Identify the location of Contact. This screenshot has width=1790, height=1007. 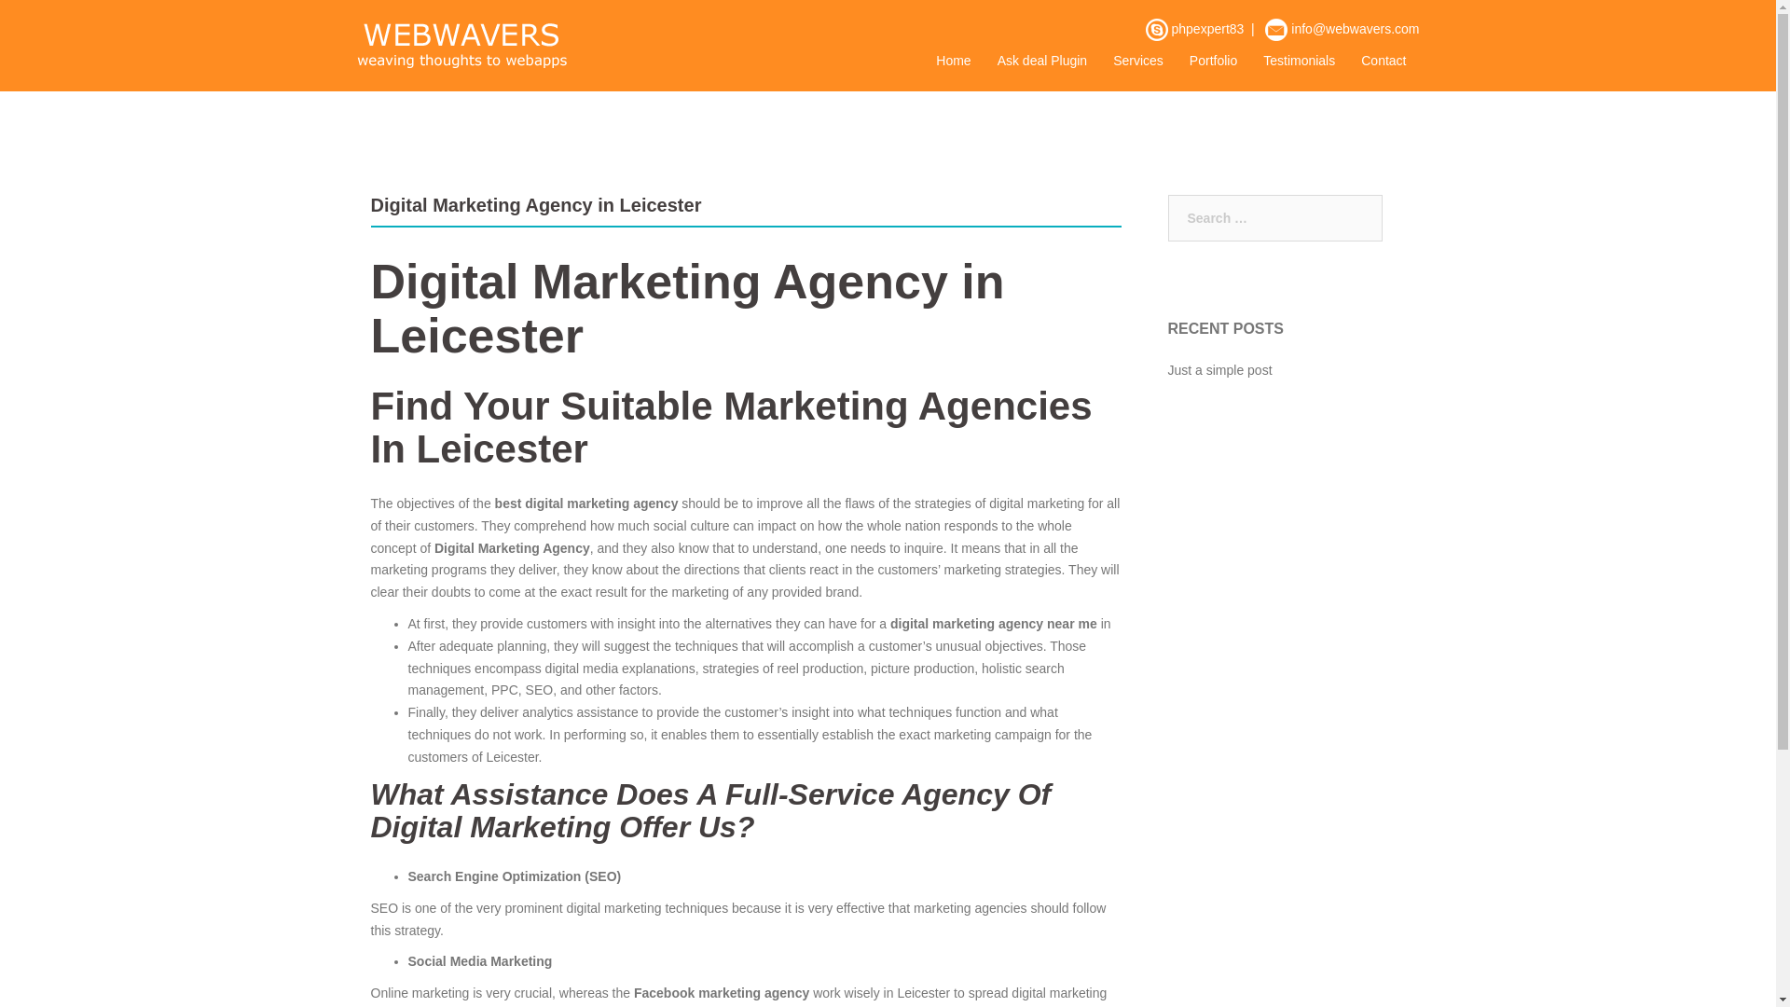
(1383, 62).